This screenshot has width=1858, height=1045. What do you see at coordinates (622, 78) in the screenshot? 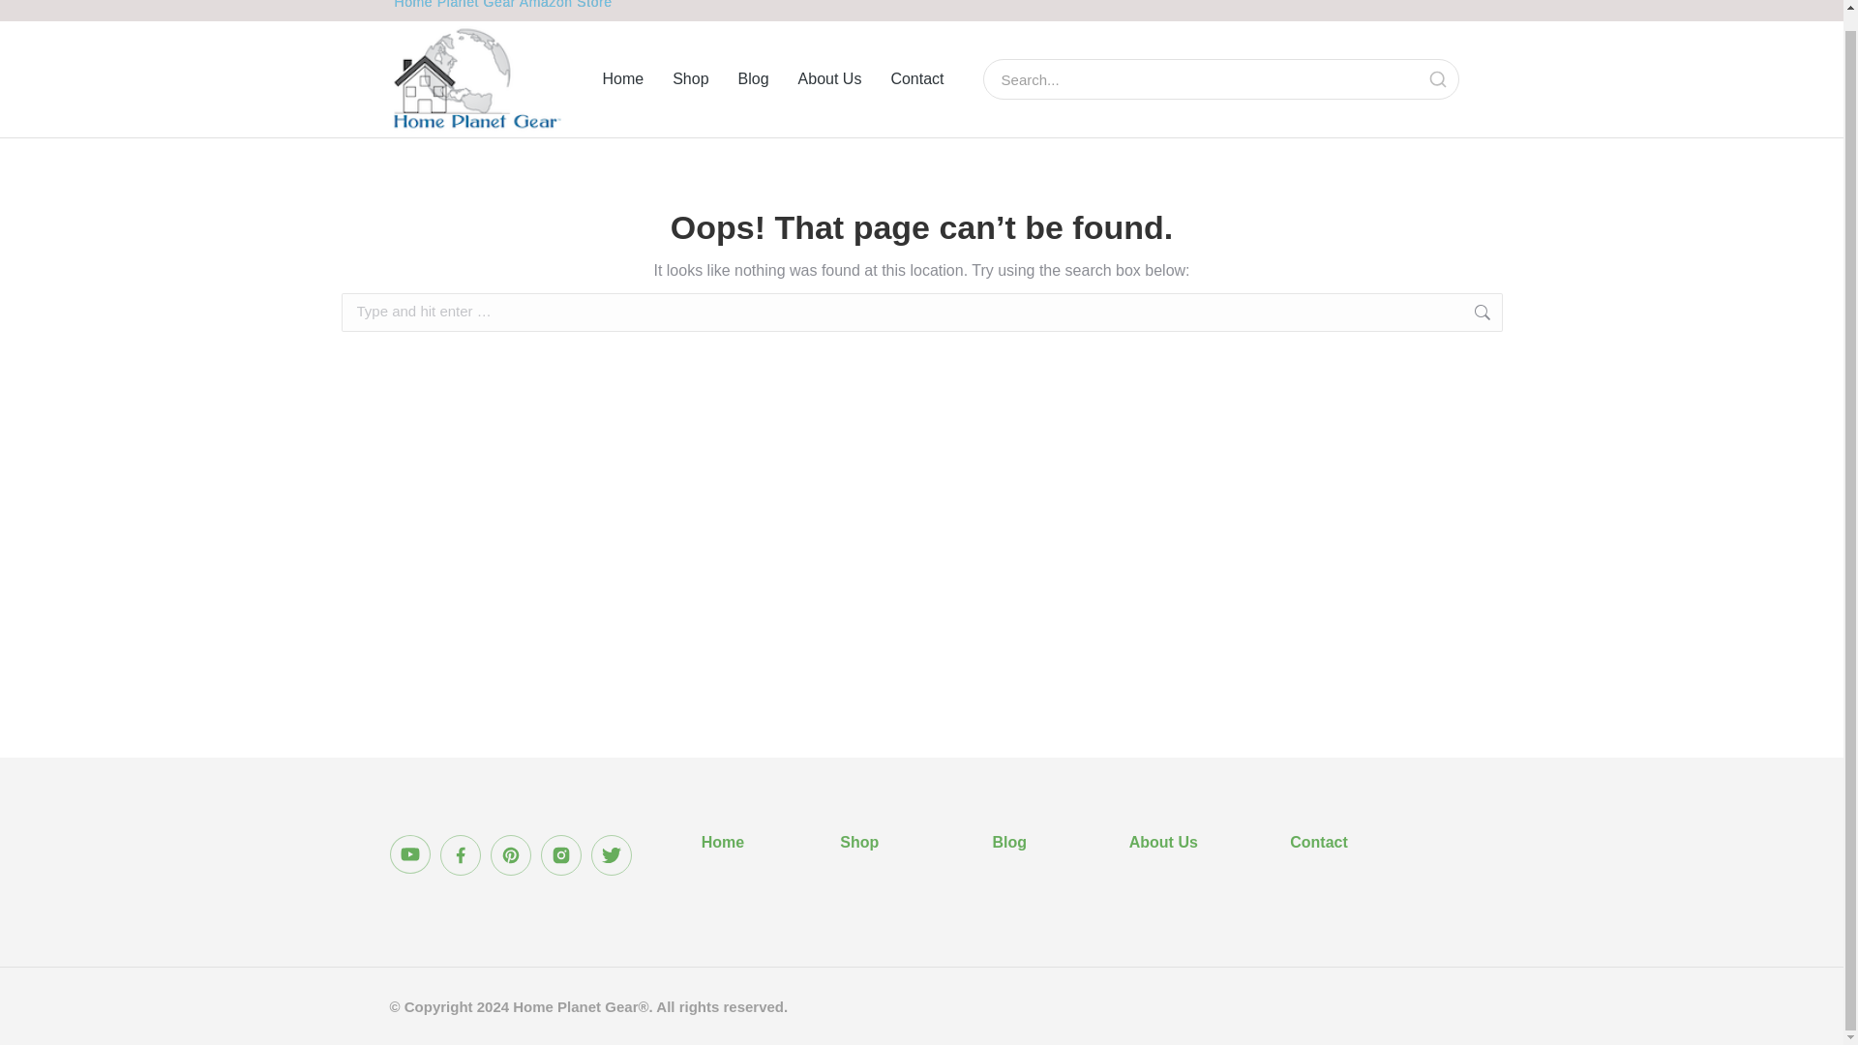
I see `Home` at bounding box center [622, 78].